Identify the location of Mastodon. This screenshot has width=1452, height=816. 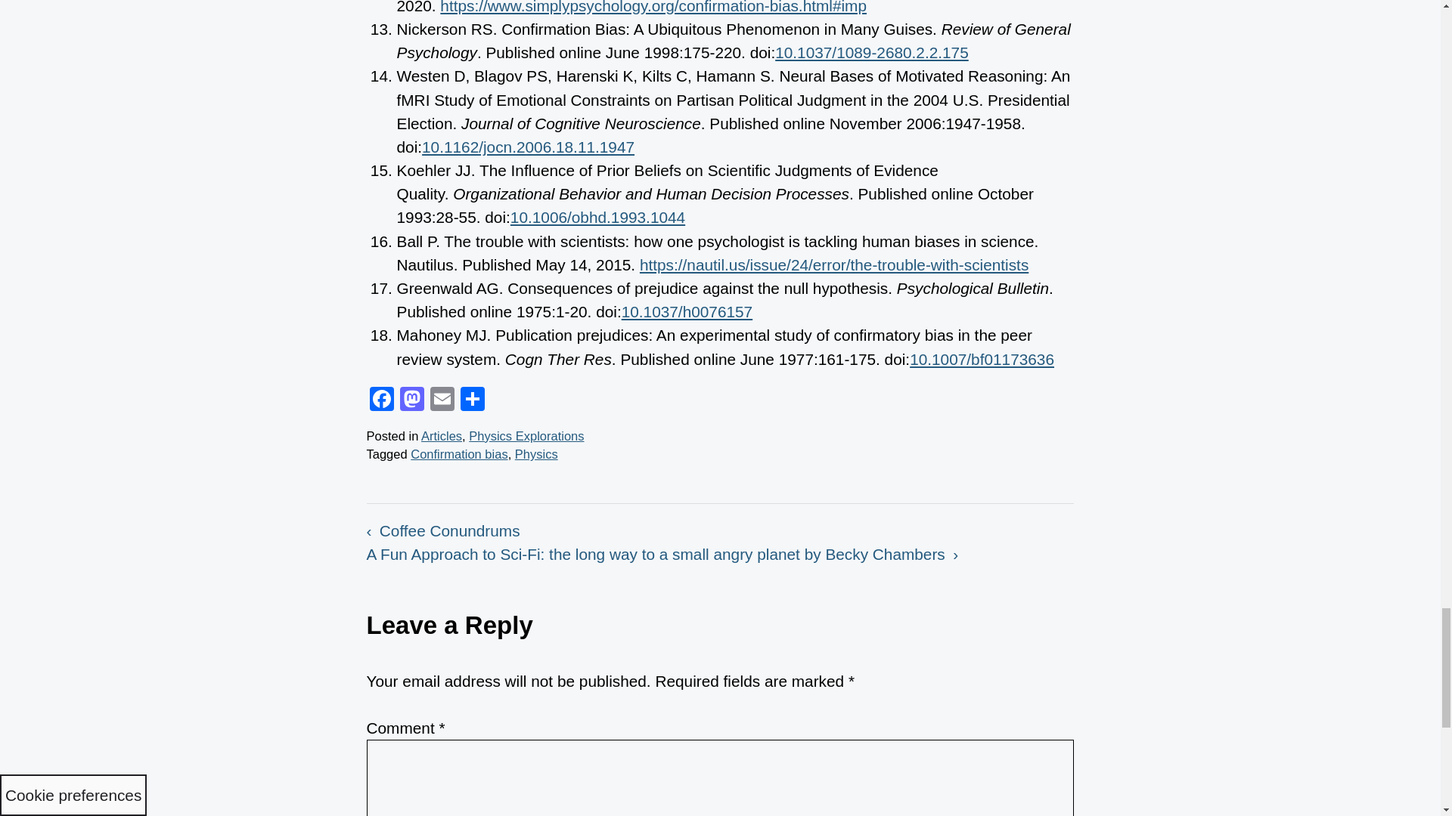
(411, 400).